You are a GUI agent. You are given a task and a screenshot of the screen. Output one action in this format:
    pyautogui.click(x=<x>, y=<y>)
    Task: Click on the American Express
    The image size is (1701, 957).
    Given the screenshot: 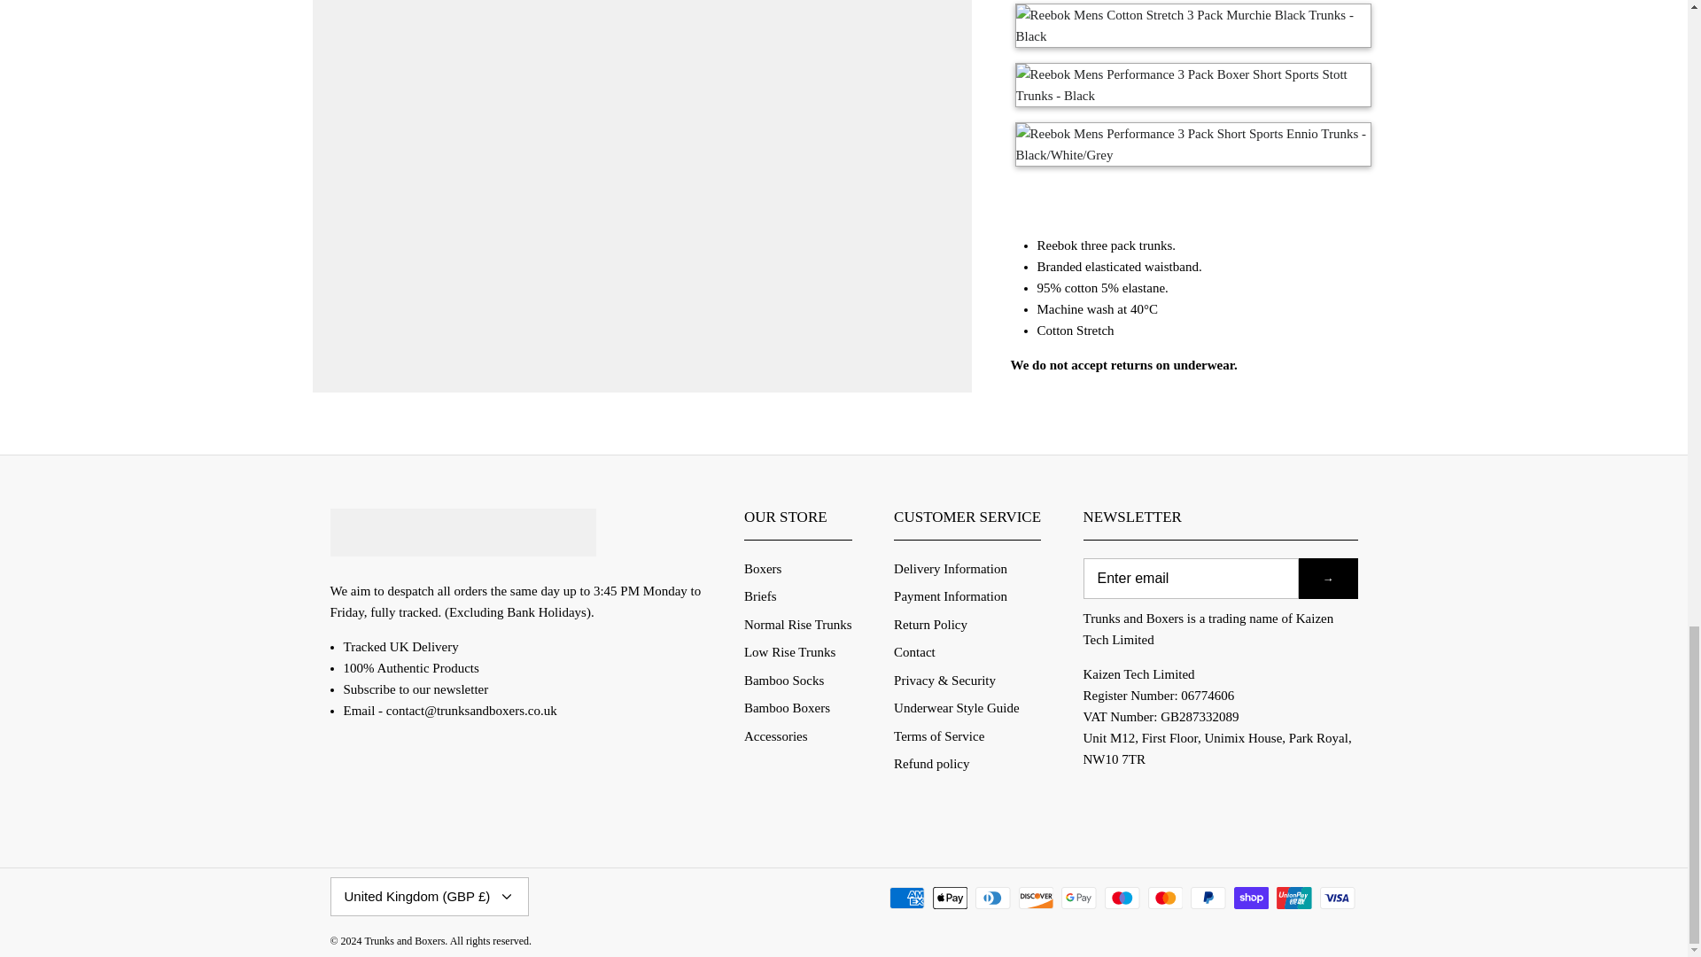 What is the action you would take?
    pyautogui.click(x=907, y=899)
    